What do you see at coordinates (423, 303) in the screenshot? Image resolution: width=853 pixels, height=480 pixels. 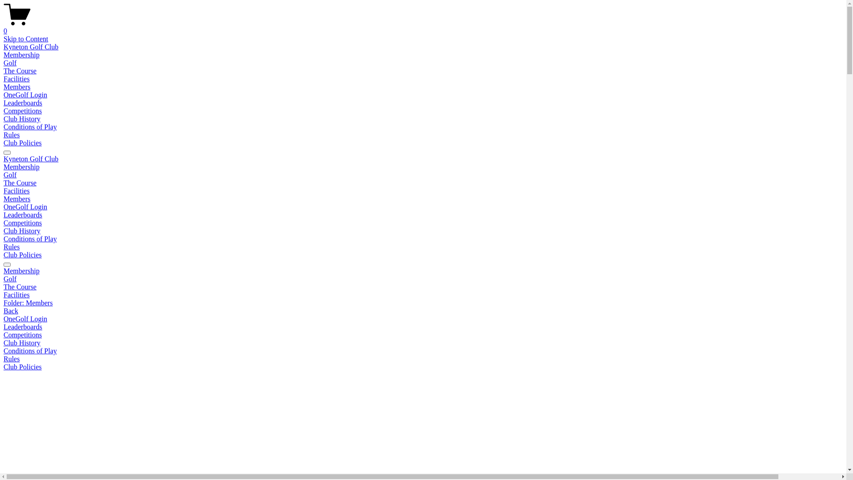 I see `Folder: Members` at bounding box center [423, 303].